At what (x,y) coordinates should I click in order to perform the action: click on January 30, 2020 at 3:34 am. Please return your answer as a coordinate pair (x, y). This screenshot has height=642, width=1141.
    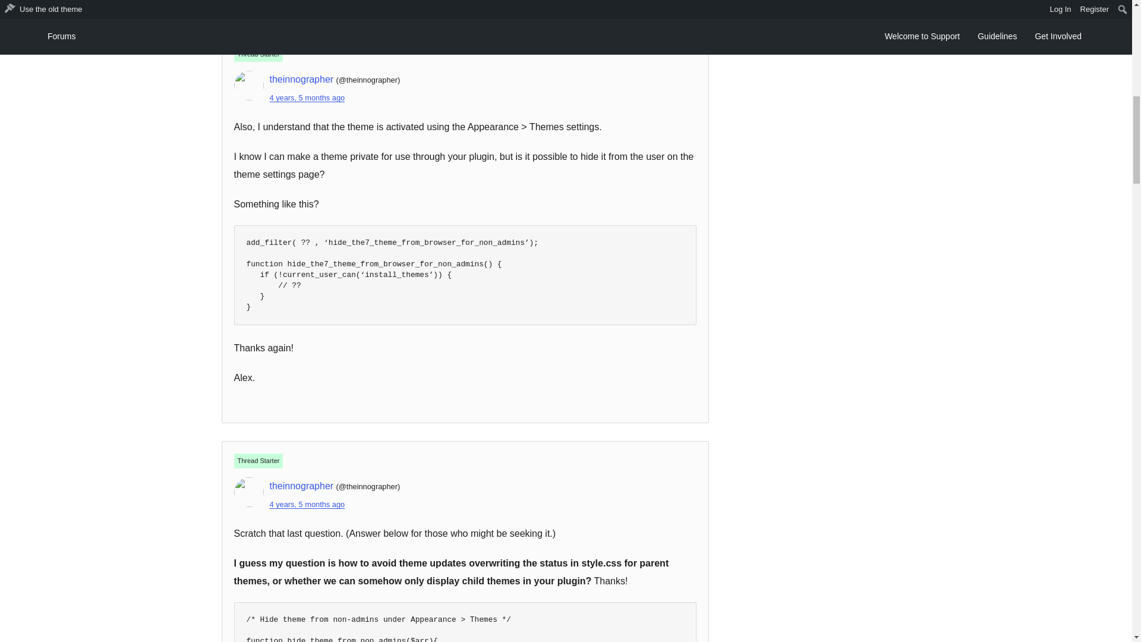
    Looking at the image, I should click on (307, 504).